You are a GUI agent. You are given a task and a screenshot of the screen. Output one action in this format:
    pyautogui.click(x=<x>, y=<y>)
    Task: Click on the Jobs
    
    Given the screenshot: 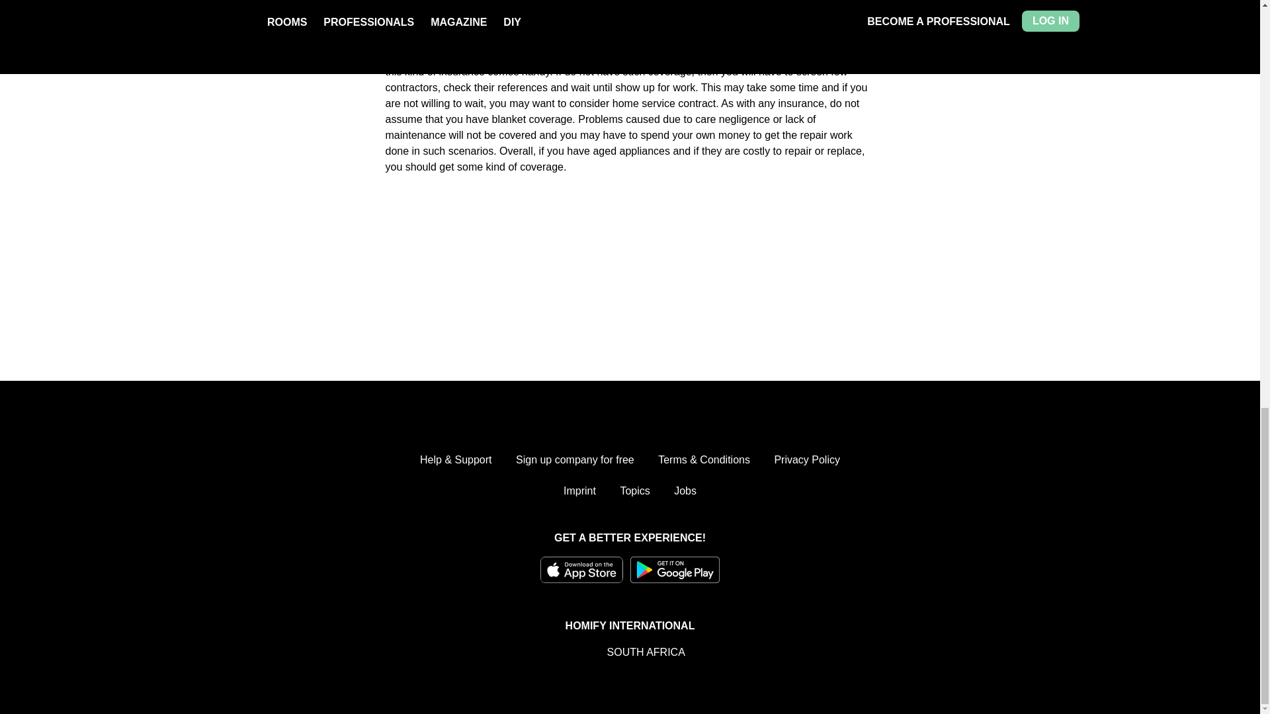 What is the action you would take?
    pyautogui.click(x=685, y=491)
    